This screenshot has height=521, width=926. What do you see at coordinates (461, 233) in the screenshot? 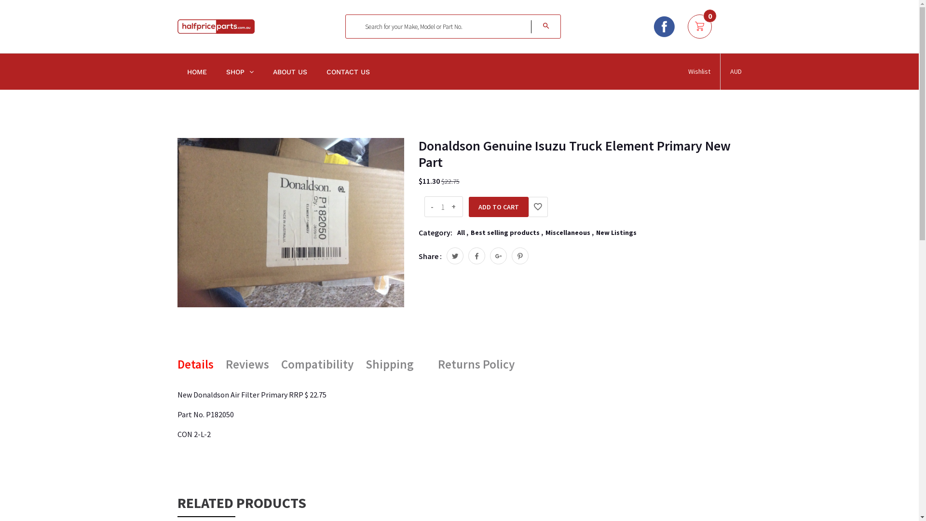
I see `All` at bounding box center [461, 233].